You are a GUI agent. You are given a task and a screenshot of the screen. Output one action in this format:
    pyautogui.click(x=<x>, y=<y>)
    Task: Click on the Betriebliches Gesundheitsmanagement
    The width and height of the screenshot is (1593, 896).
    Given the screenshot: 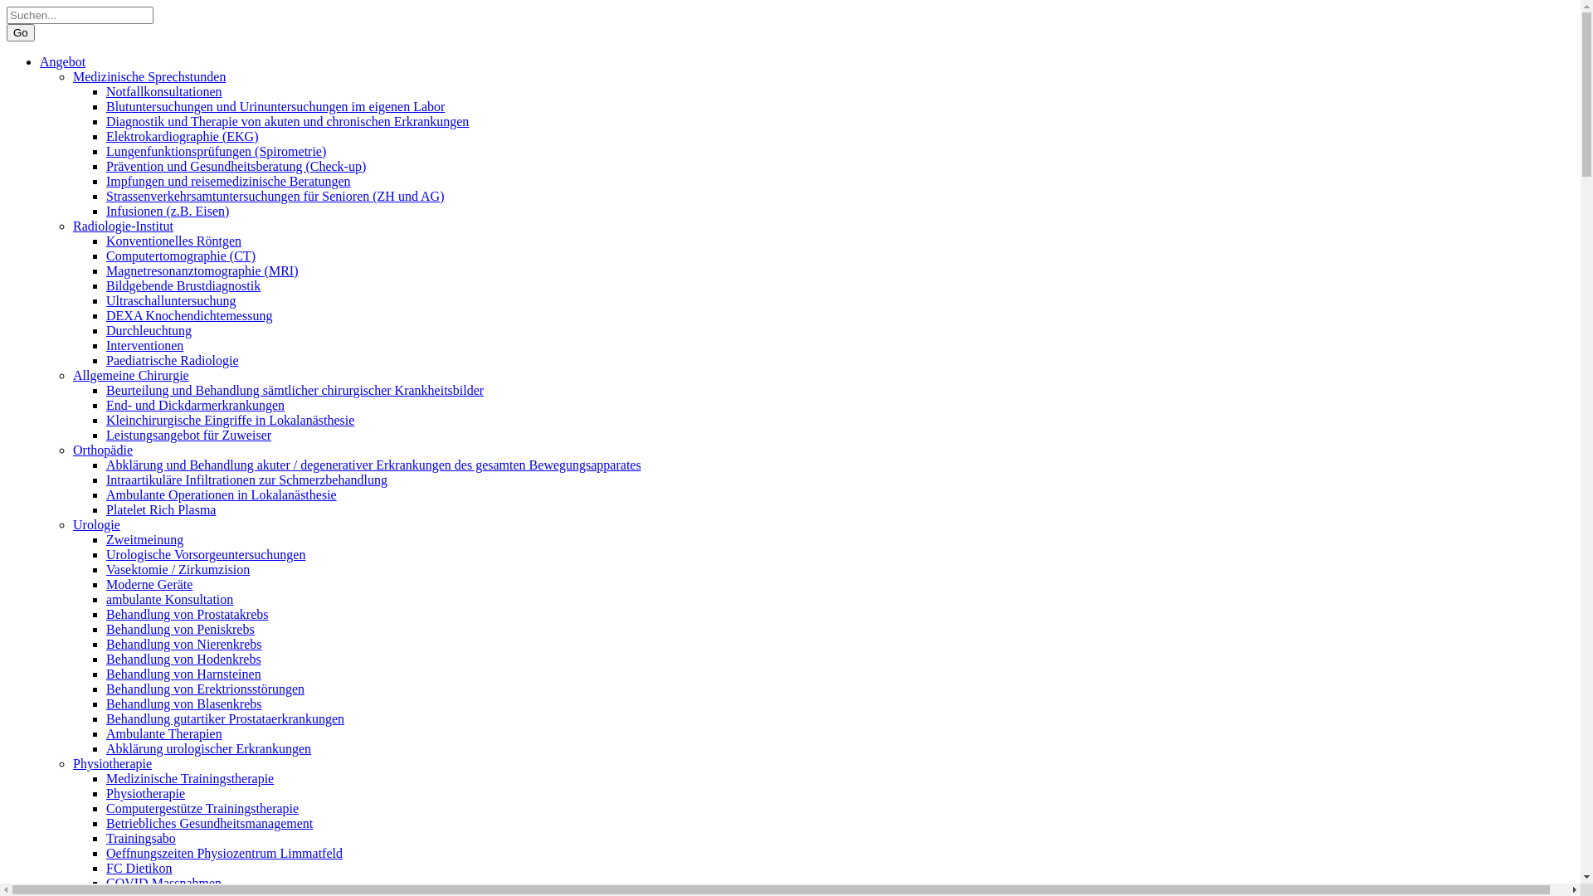 What is the action you would take?
    pyautogui.click(x=209, y=823)
    